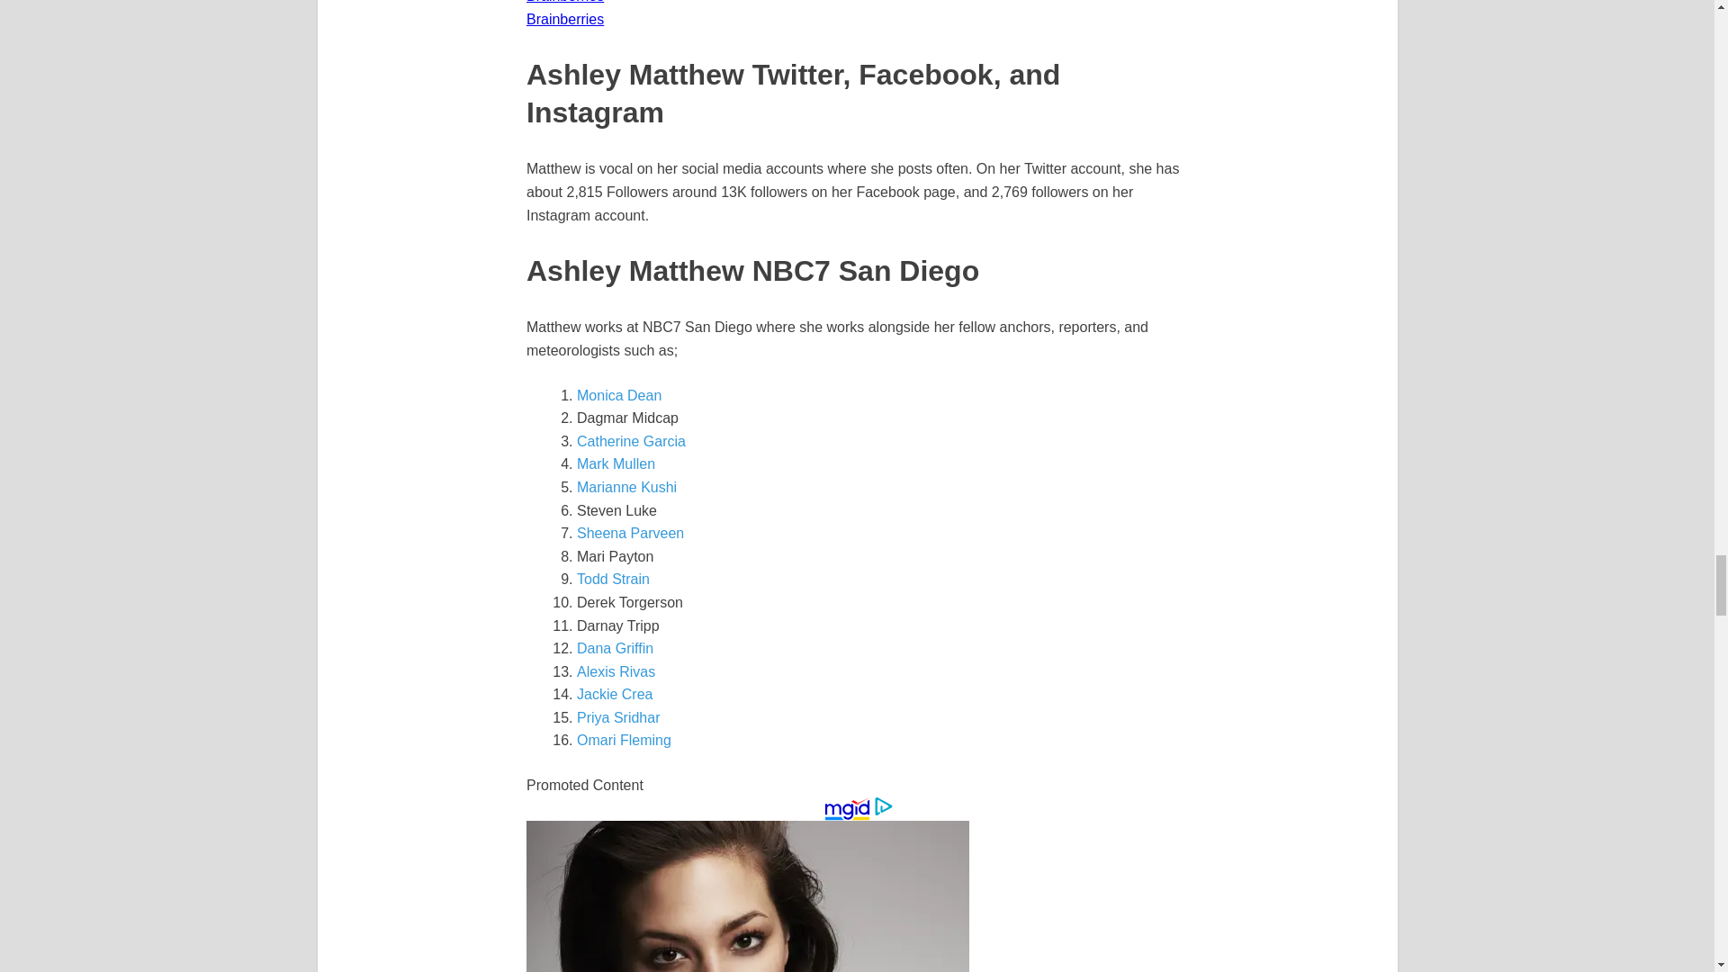 The width and height of the screenshot is (1728, 972). What do you see at coordinates (626, 487) in the screenshot?
I see `Marianne Kushi` at bounding box center [626, 487].